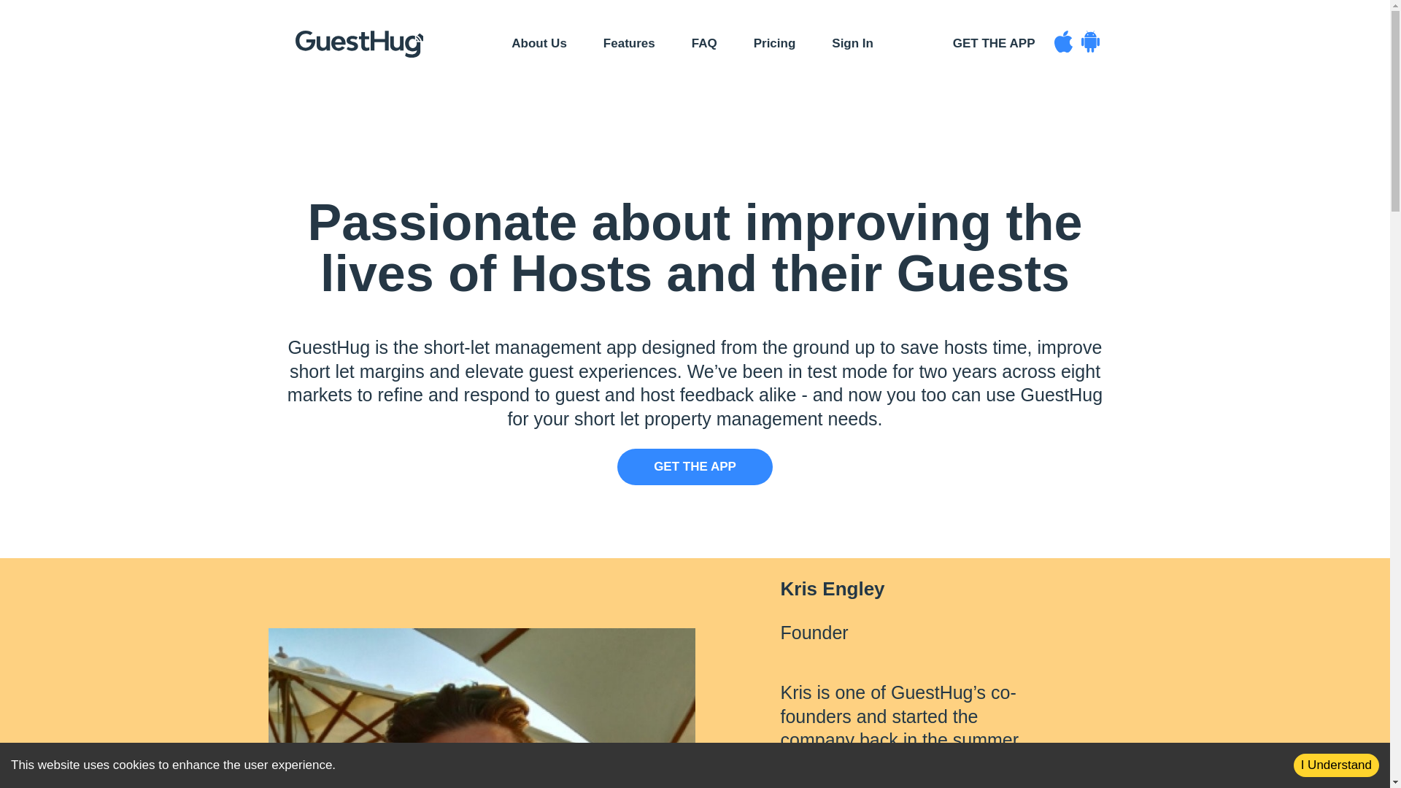 The height and width of the screenshot is (788, 1401). Describe the element at coordinates (629, 43) in the screenshot. I see `Features` at that location.